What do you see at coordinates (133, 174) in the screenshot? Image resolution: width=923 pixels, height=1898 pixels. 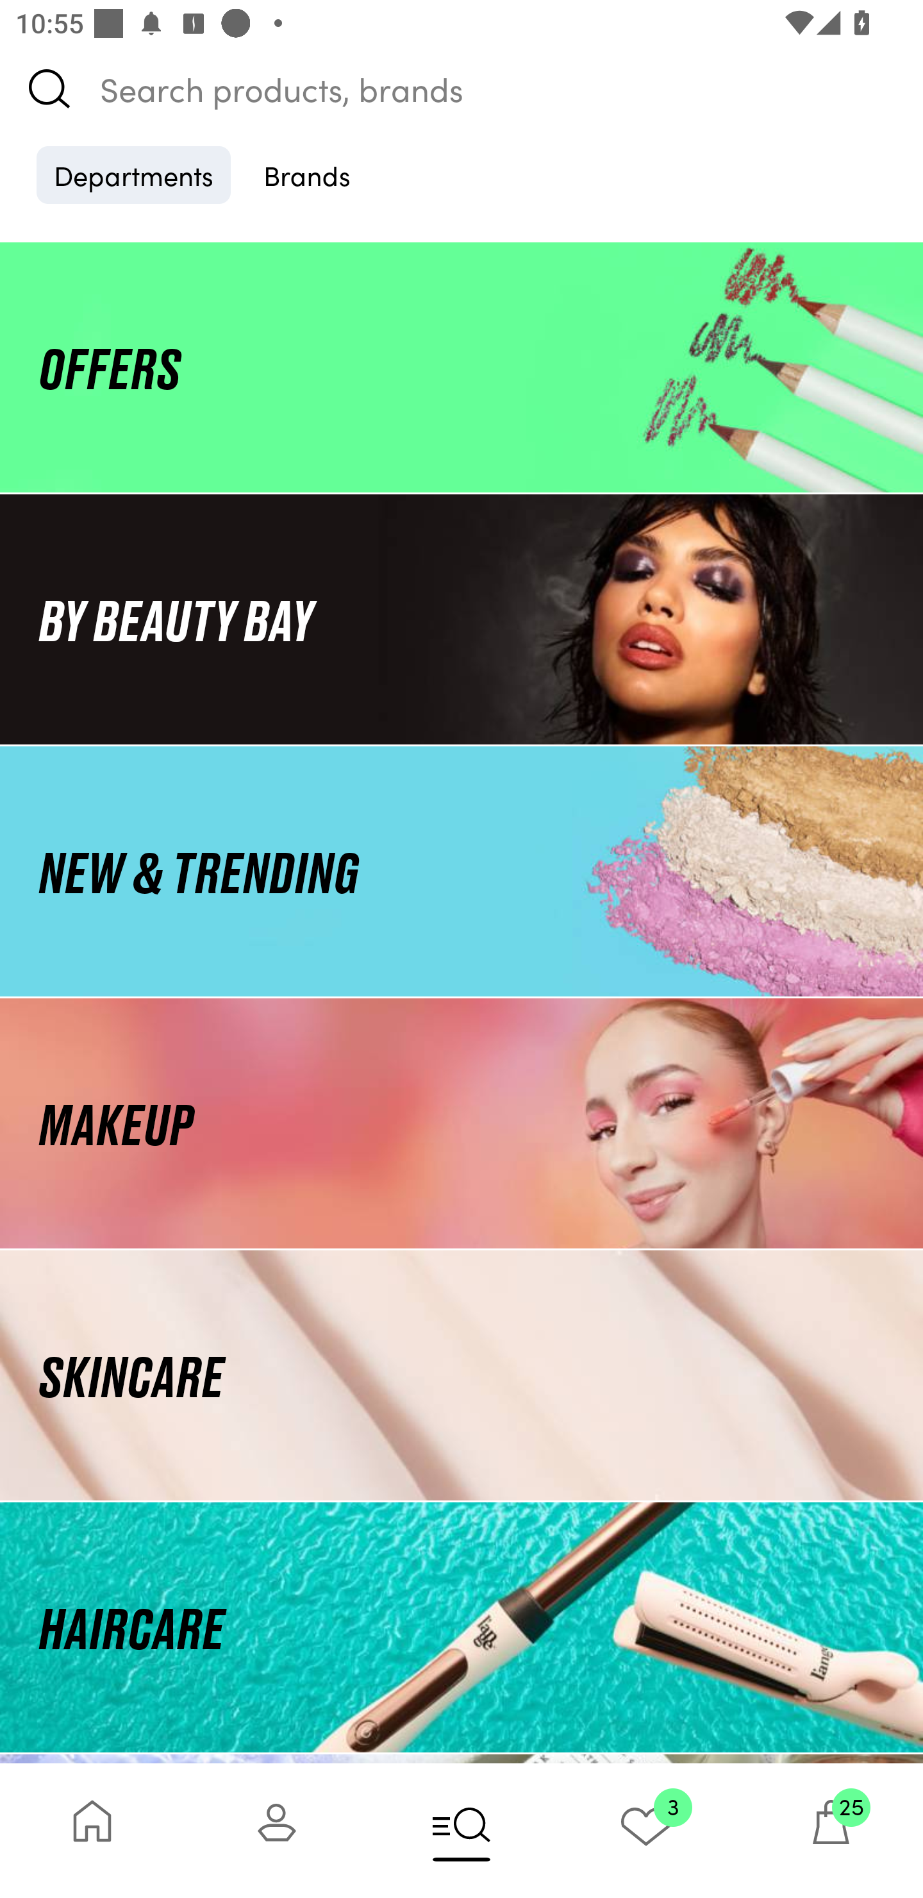 I see `Departments` at bounding box center [133, 174].